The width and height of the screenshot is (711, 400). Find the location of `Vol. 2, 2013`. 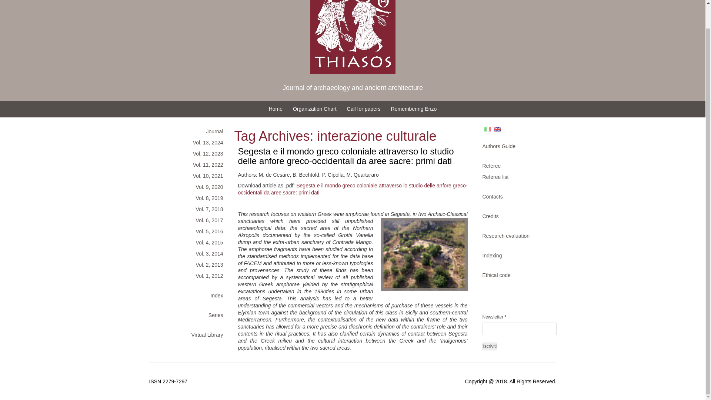

Vol. 2, 2013 is located at coordinates (190, 264).